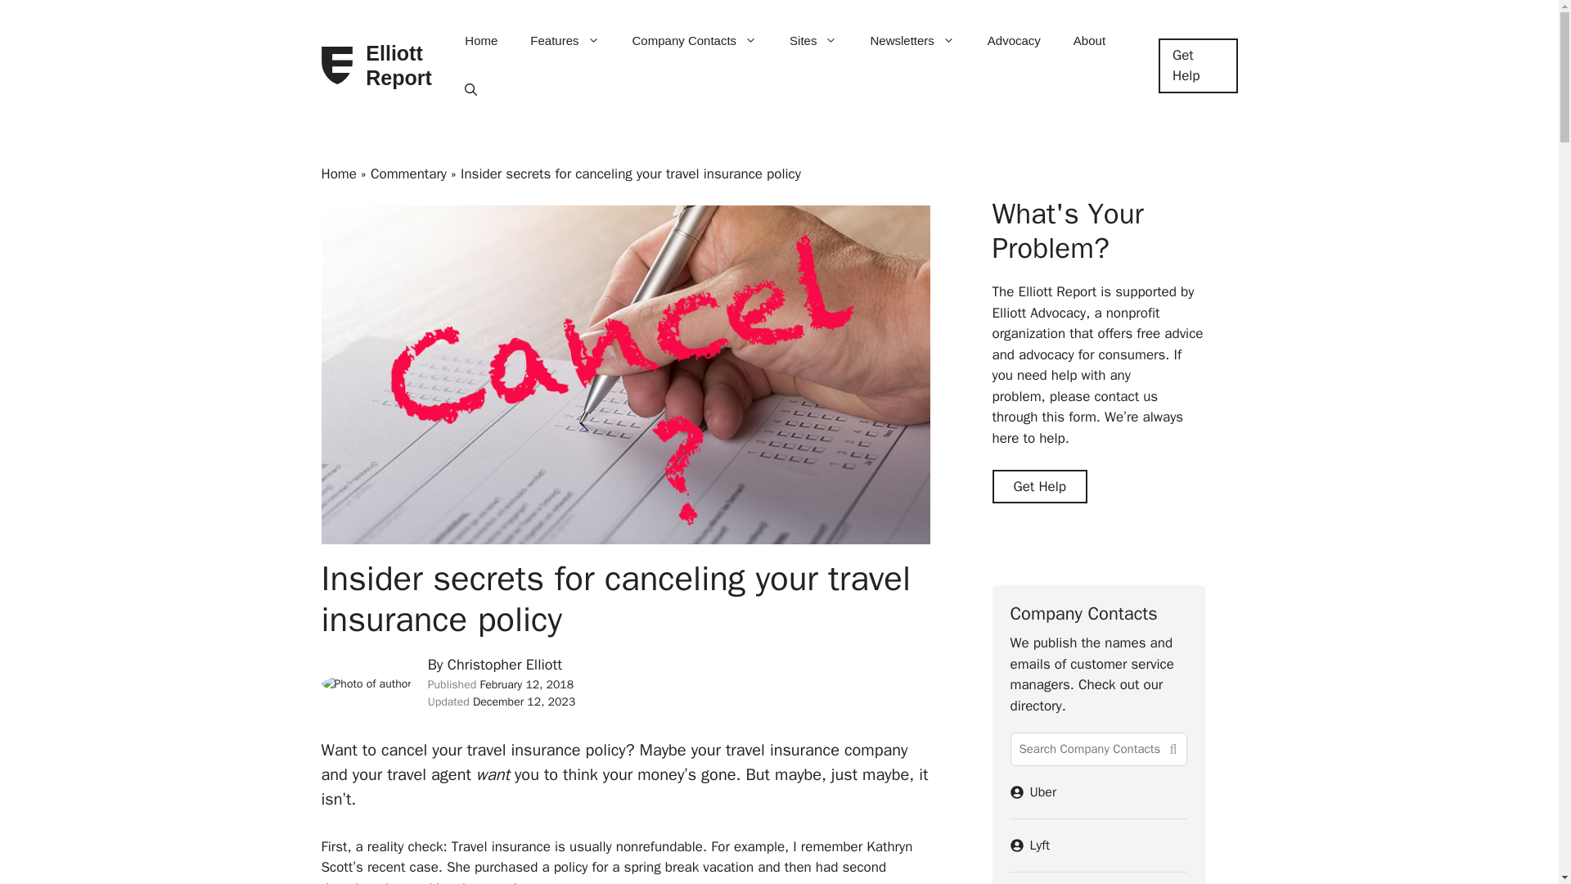 Image resolution: width=1571 pixels, height=884 pixels. I want to click on Home, so click(480, 41).